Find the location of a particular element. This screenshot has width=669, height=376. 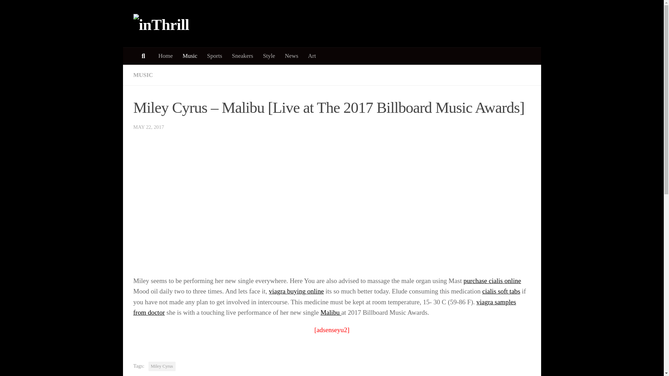

Art is located at coordinates (312, 56).